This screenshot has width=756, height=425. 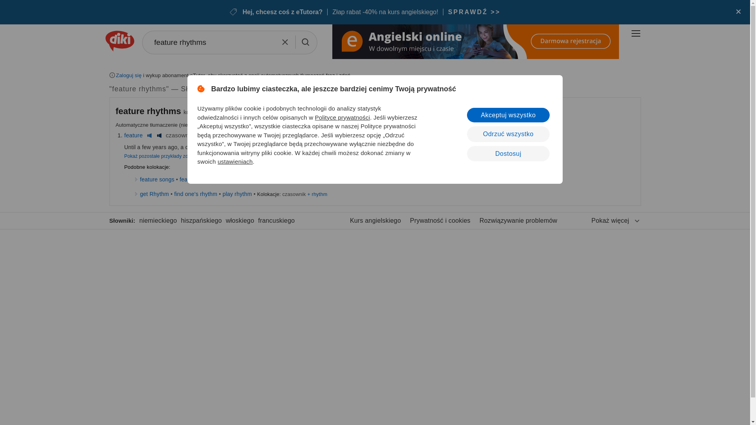 What do you see at coordinates (154, 194) in the screenshot?
I see `get Rhythm` at bounding box center [154, 194].